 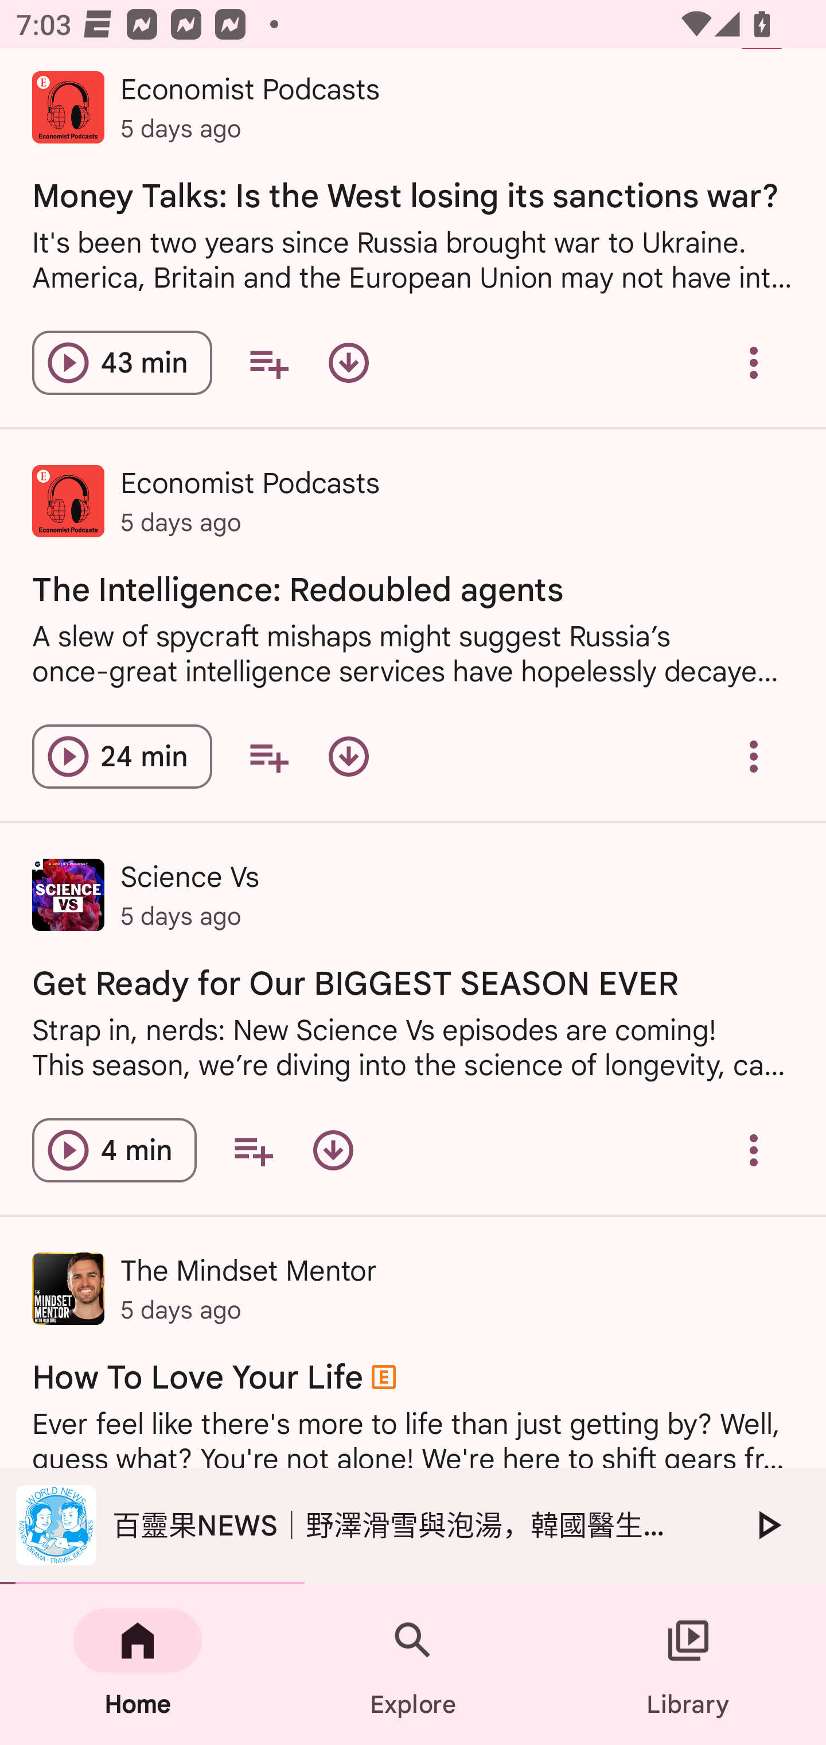 I want to click on Overflow menu, so click(x=754, y=757).